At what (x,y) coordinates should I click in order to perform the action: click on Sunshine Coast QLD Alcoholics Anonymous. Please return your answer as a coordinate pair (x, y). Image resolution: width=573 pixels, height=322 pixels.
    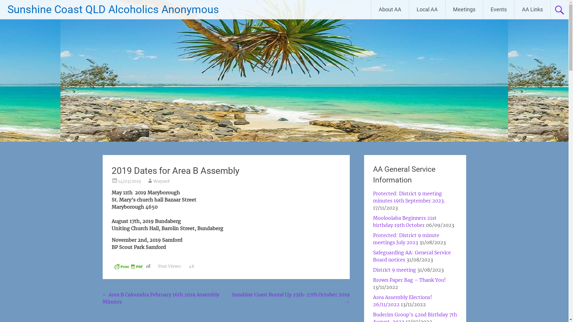
    Looking at the image, I should click on (113, 10).